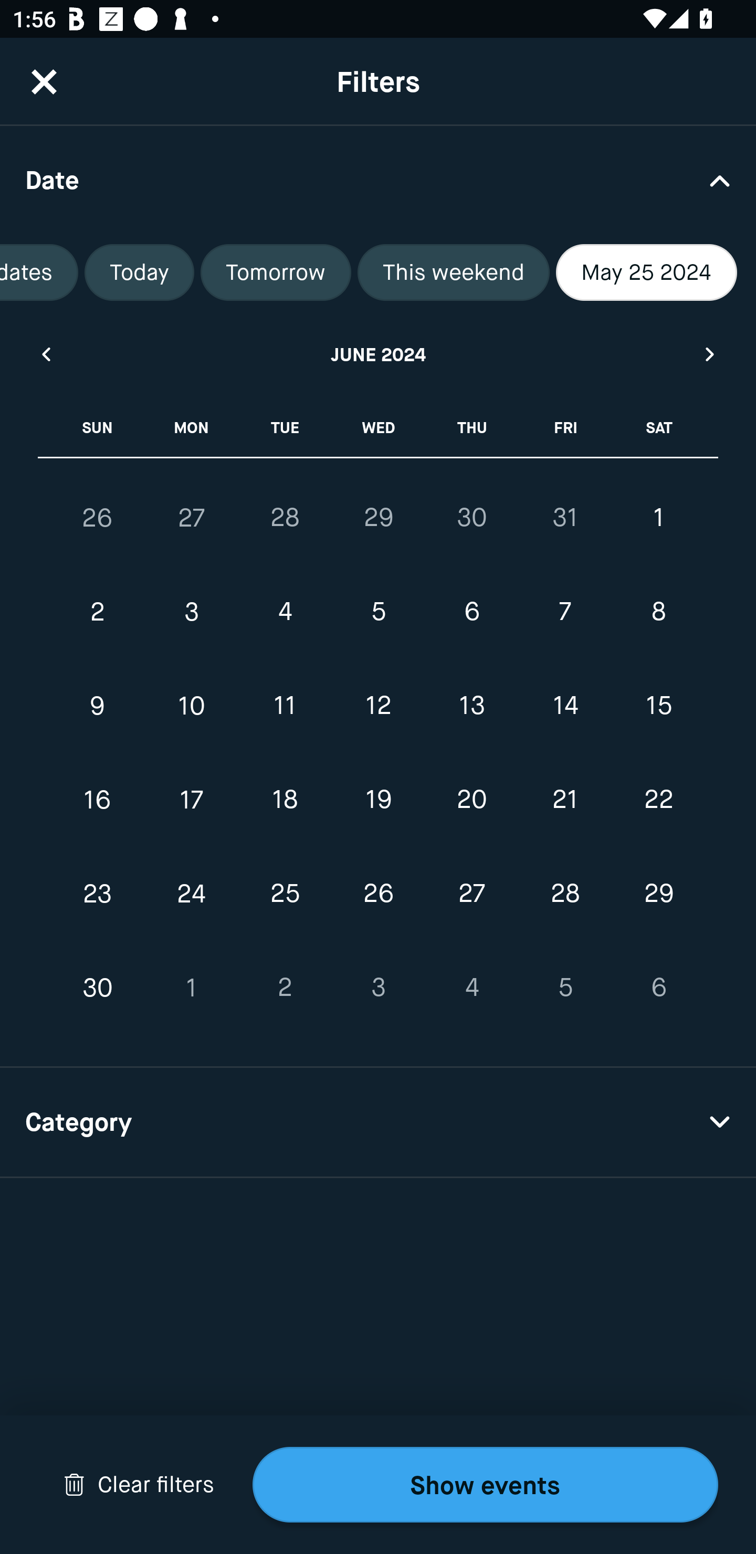 Image resolution: width=756 pixels, height=1554 pixels. Describe the element at coordinates (285, 706) in the screenshot. I see `11` at that location.